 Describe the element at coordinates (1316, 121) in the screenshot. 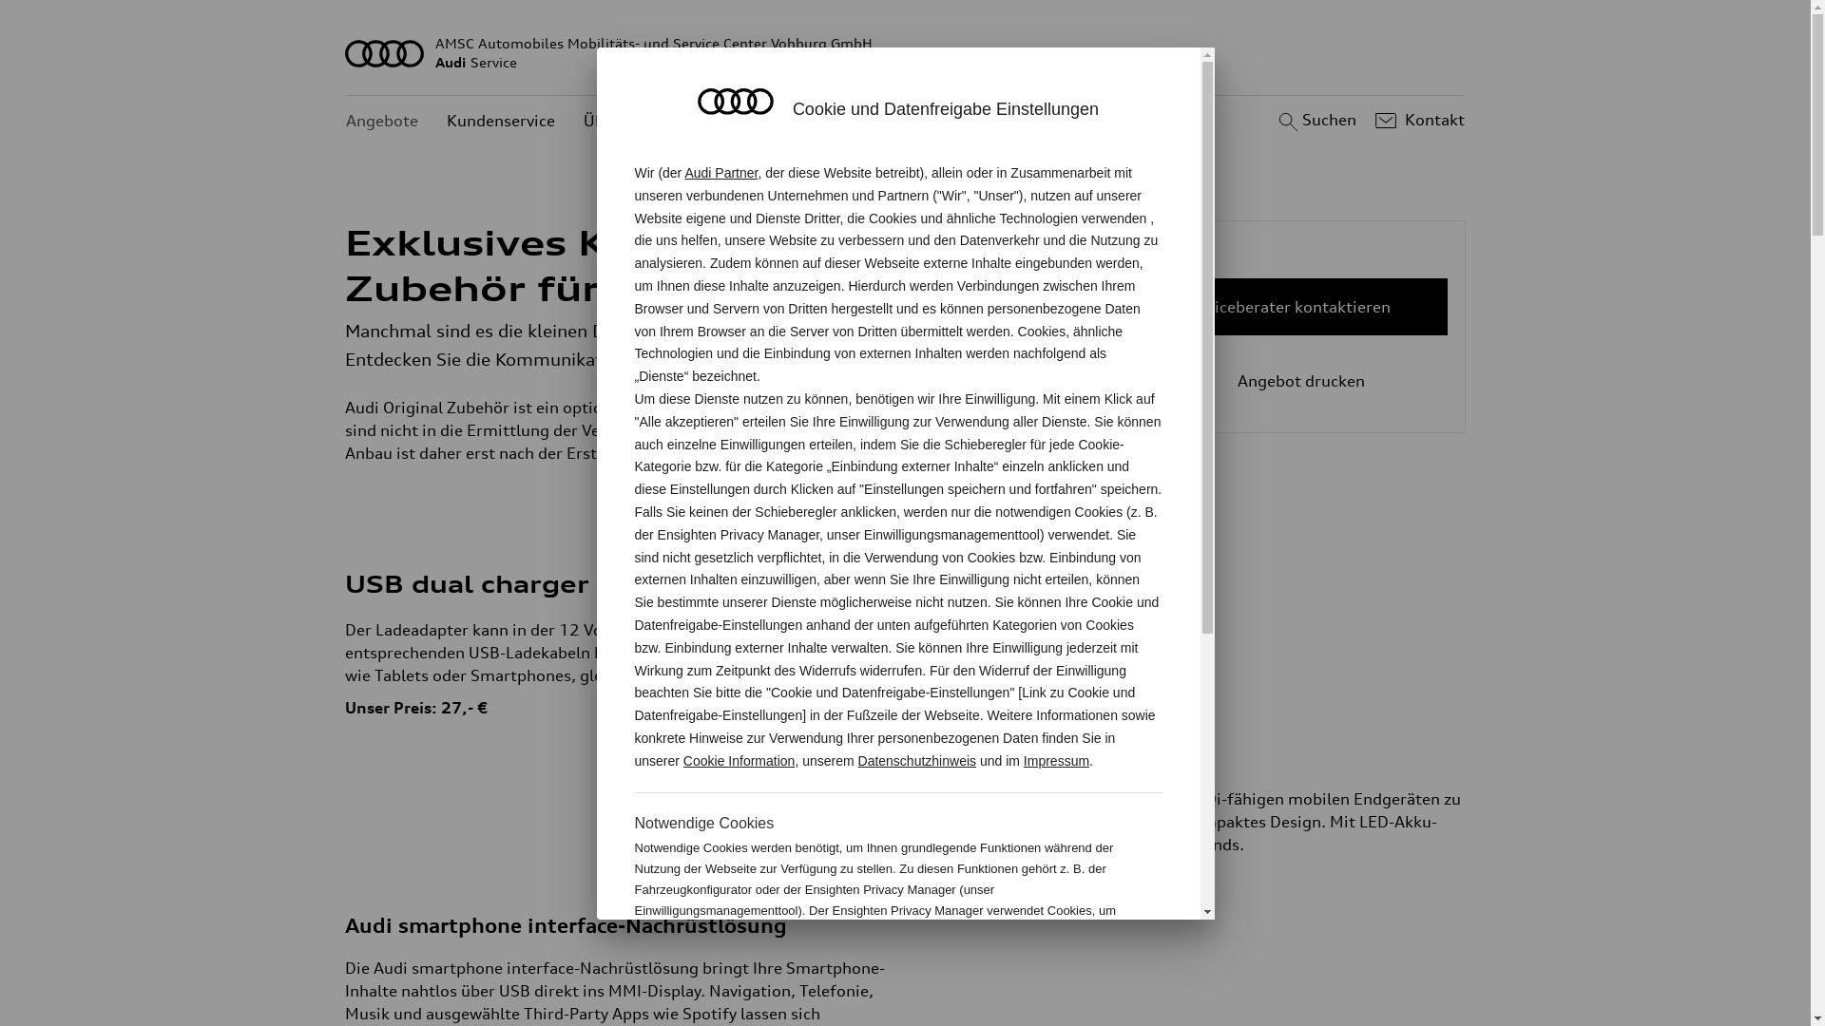

I see `Suchen` at that location.